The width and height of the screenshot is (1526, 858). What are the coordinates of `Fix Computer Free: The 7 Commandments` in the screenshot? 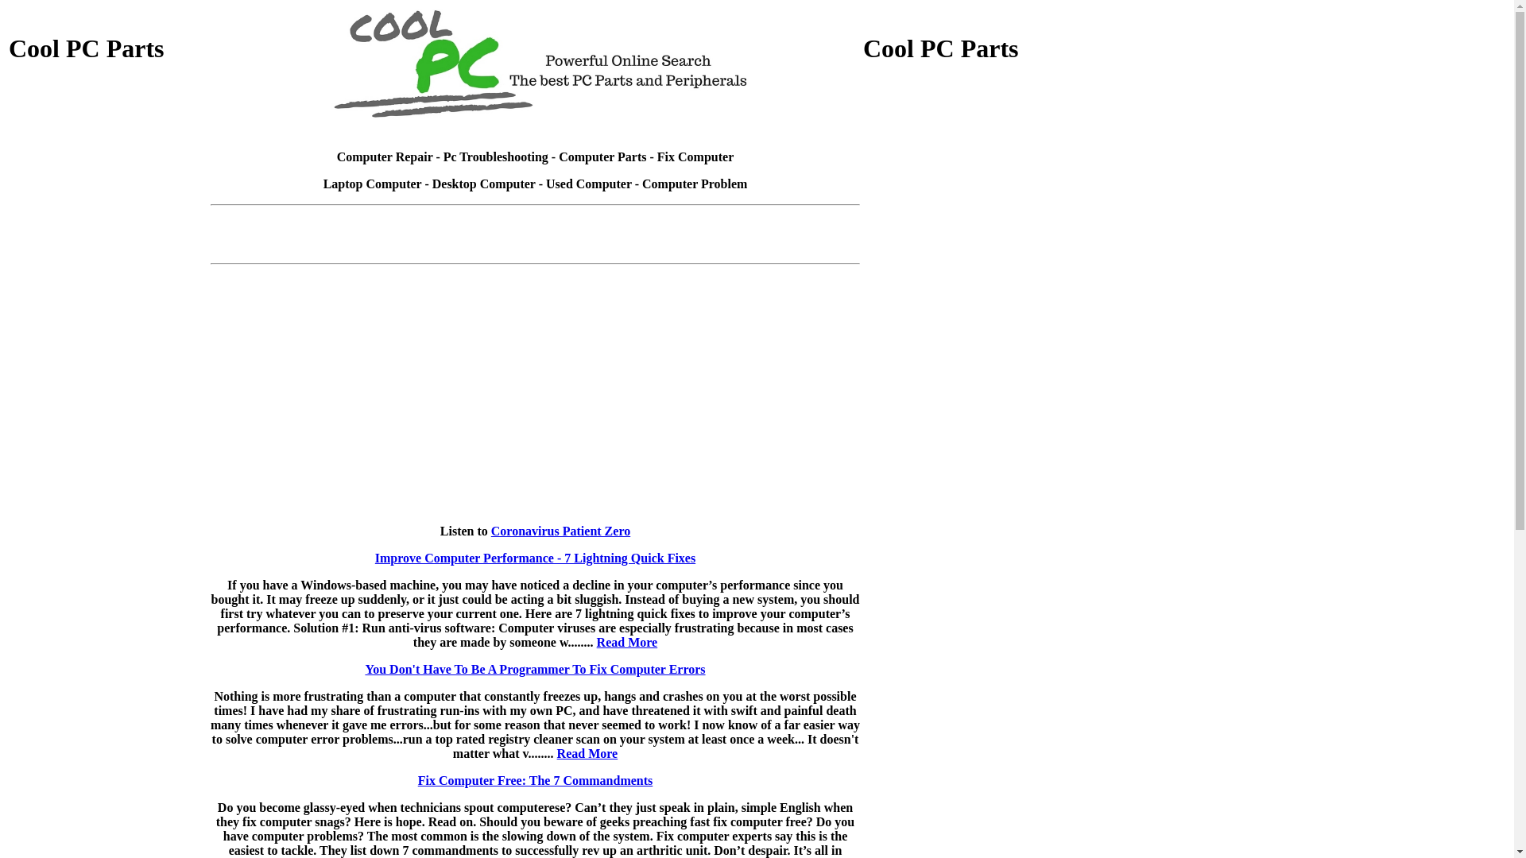 It's located at (536, 780).